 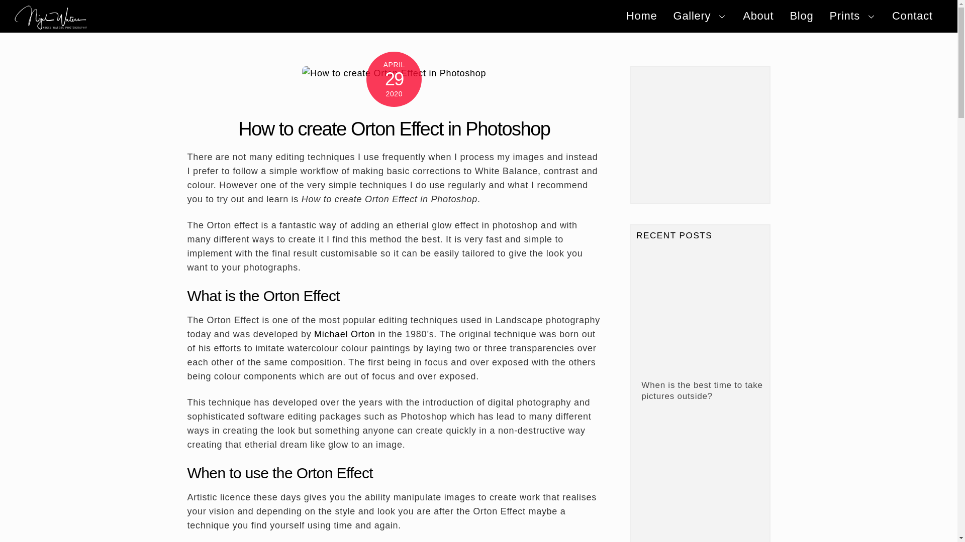 I want to click on Home, so click(x=641, y=16).